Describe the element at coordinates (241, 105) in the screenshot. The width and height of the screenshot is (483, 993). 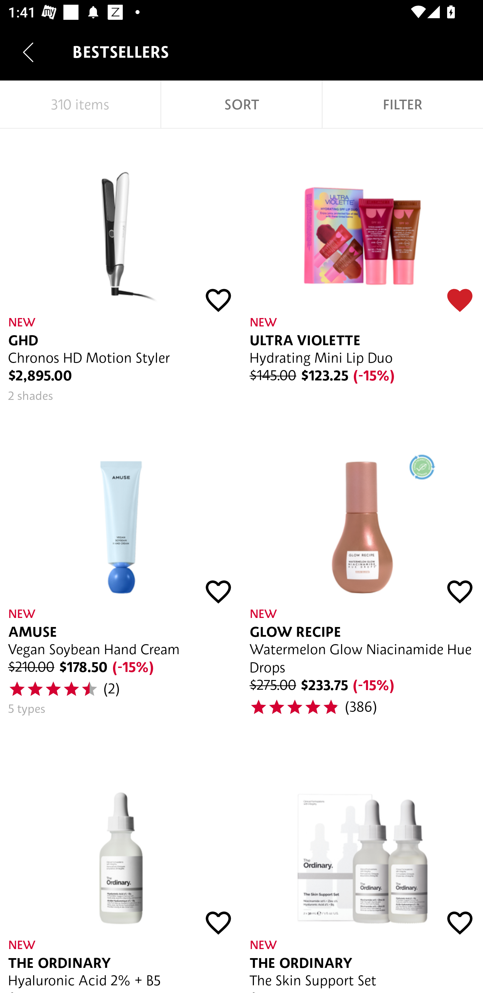
I see `SORT` at that location.